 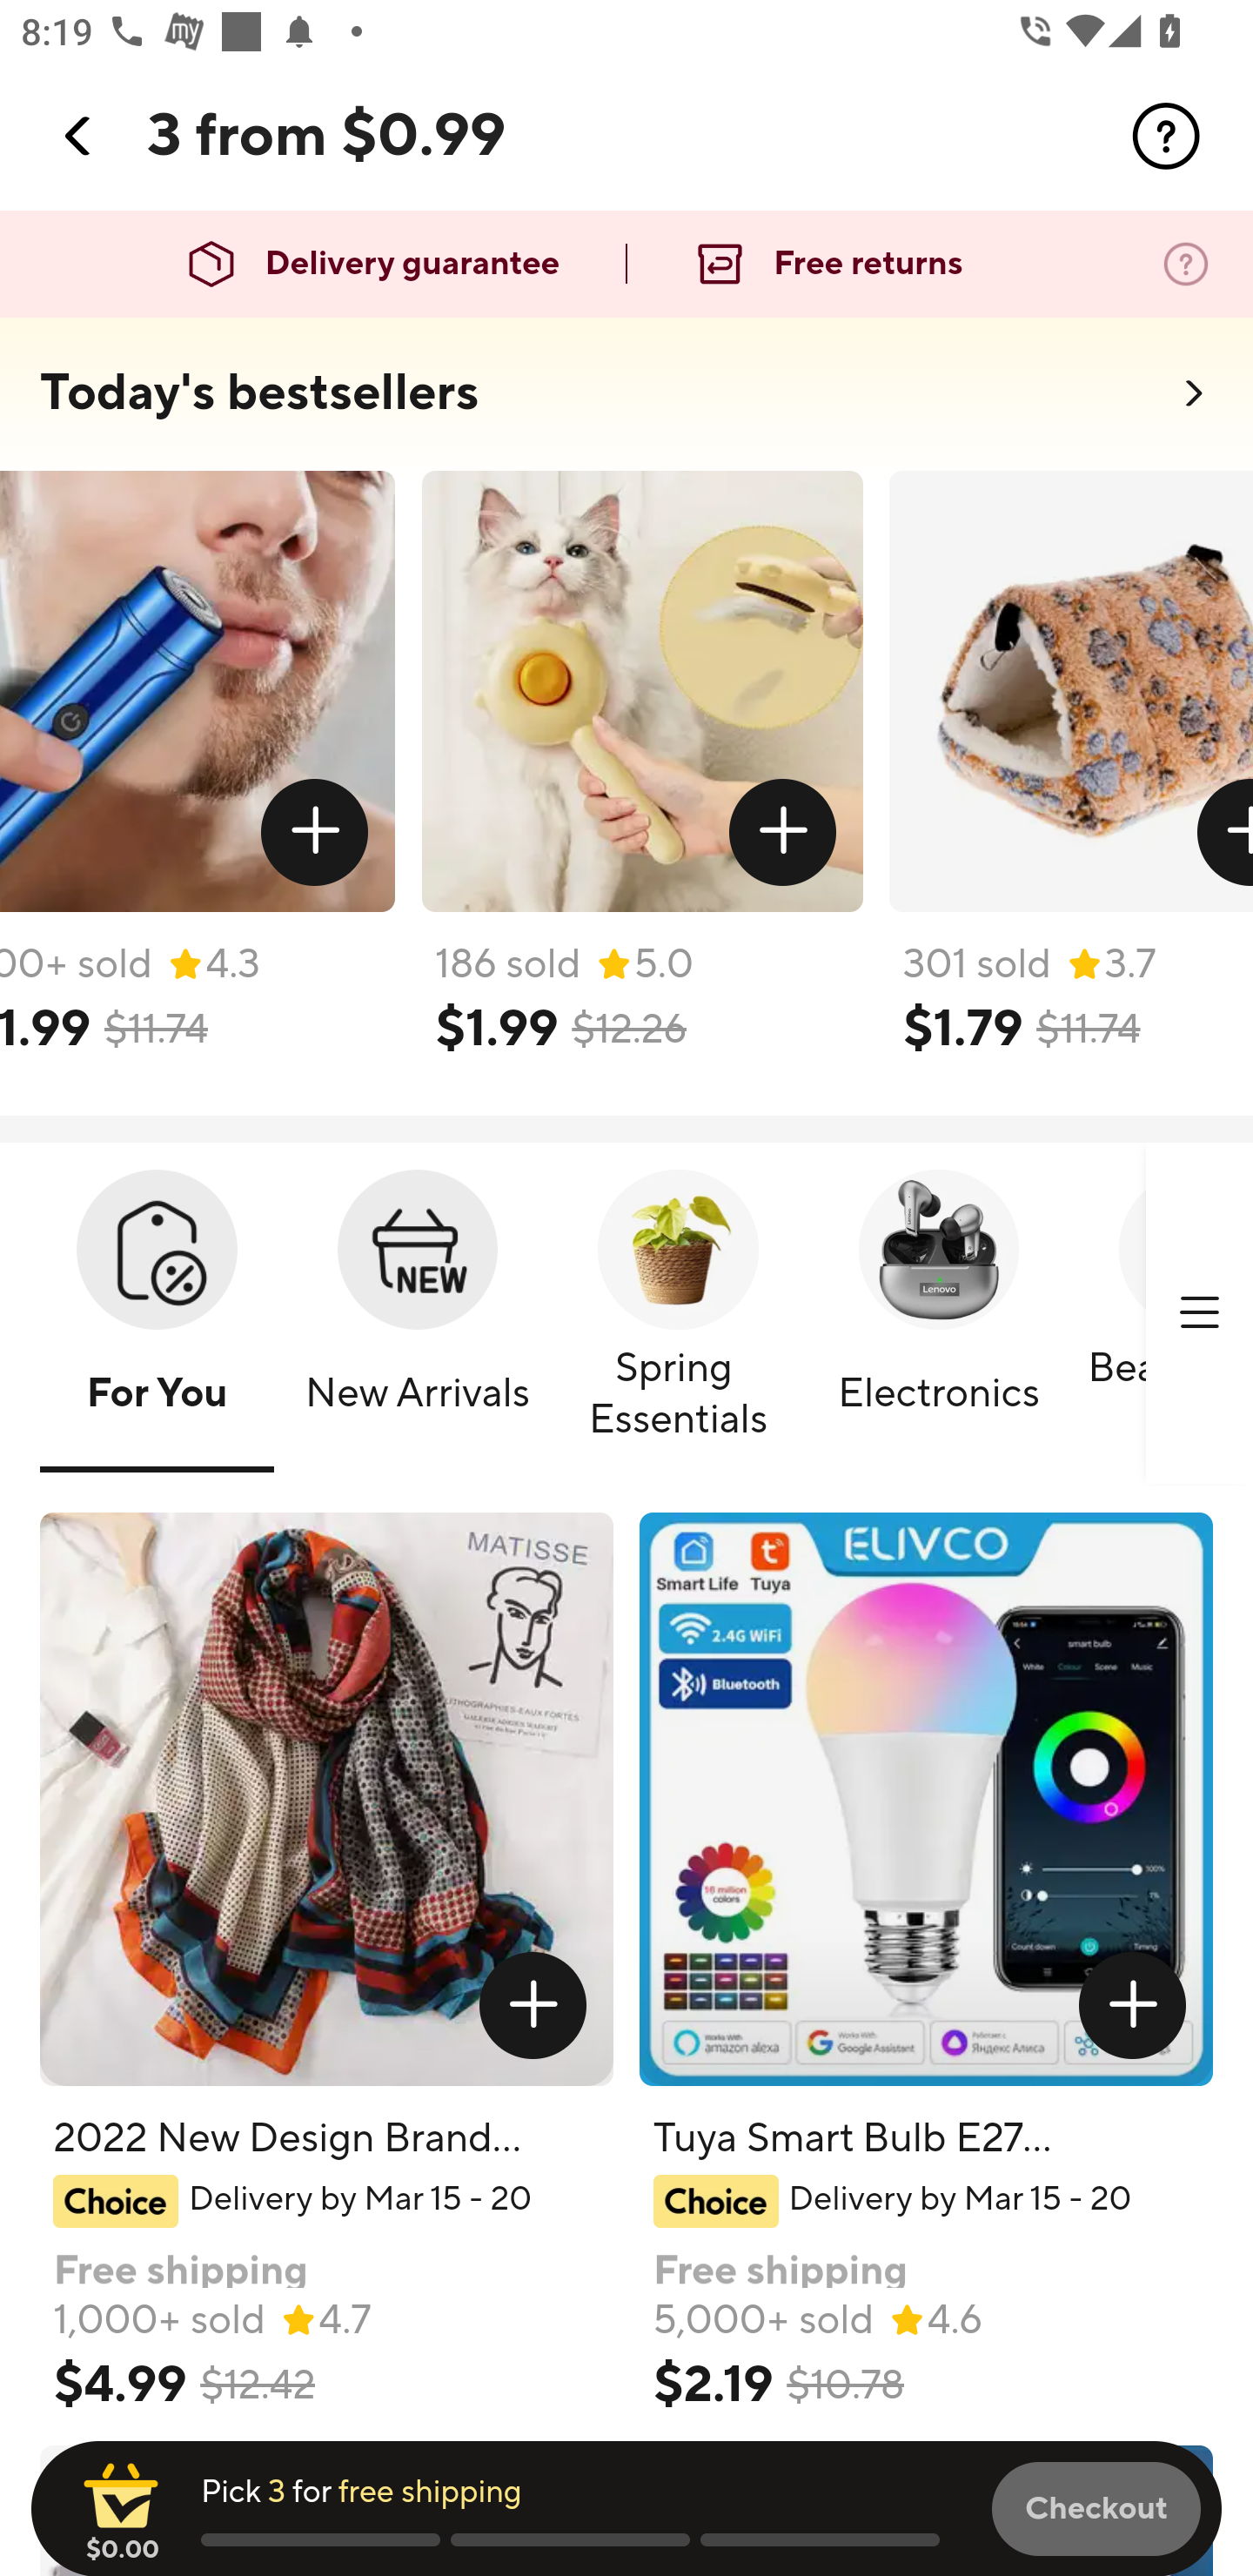 What do you see at coordinates (1166, 136) in the screenshot?
I see `` at bounding box center [1166, 136].